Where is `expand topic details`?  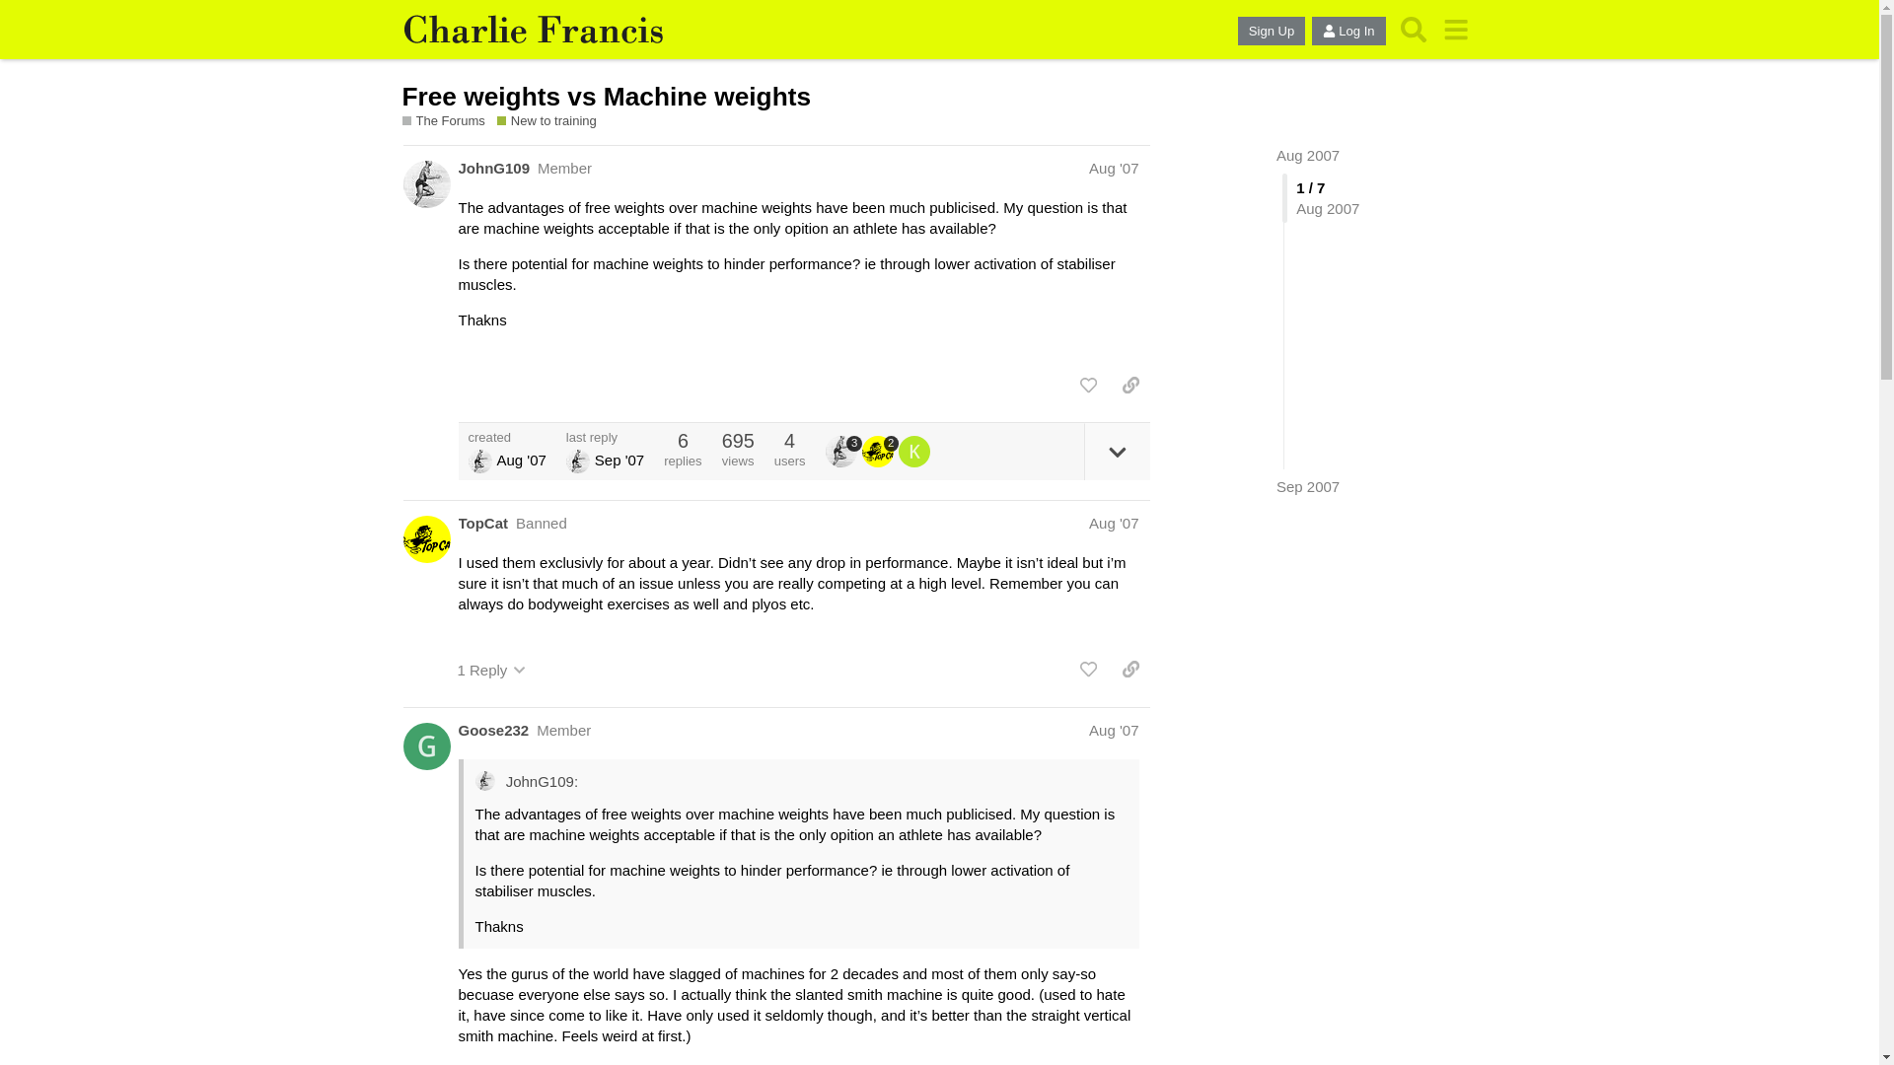
expand topic details is located at coordinates (1117, 452).